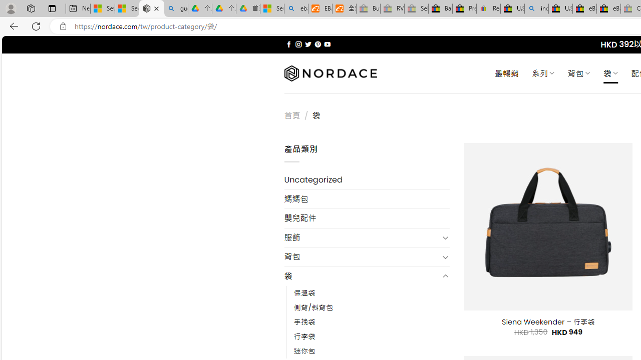  Describe the element at coordinates (536, 9) in the screenshot. I see `including - Search` at that location.